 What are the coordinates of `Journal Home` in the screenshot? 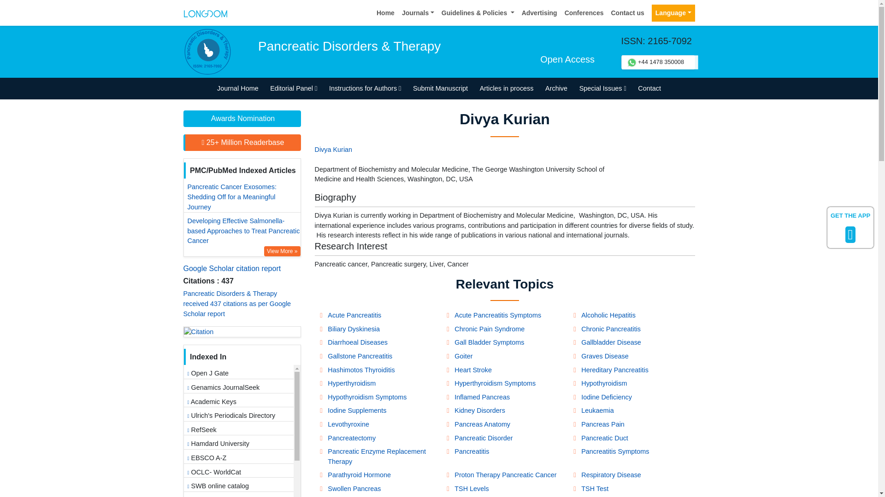 It's located at (237, 88).